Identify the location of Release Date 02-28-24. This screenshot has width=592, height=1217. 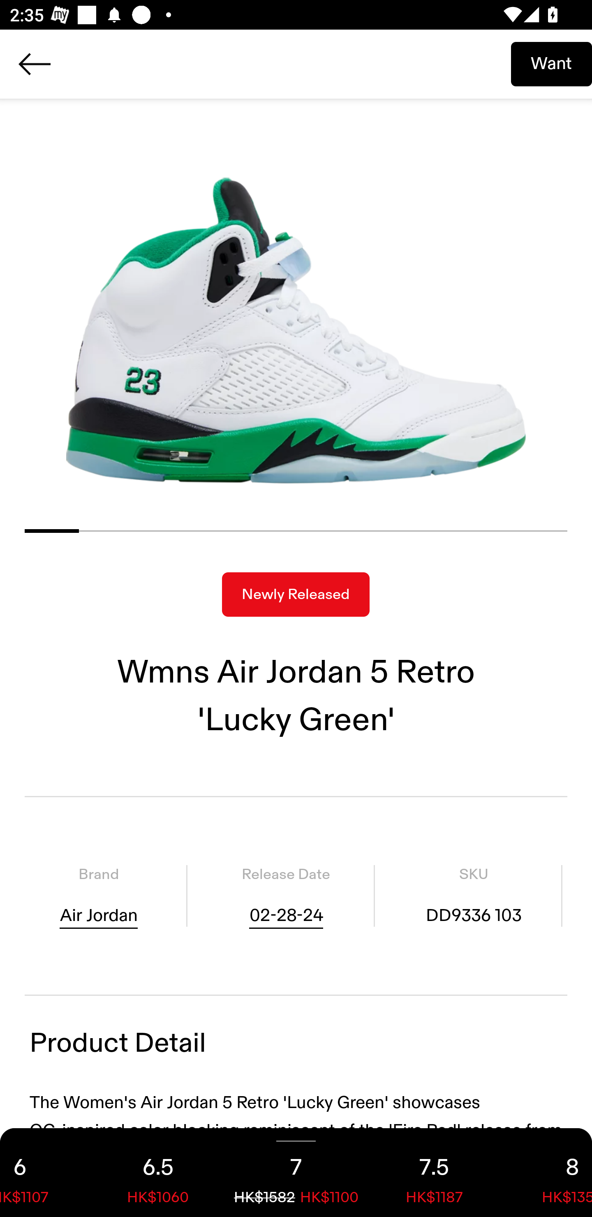
(286, 895).